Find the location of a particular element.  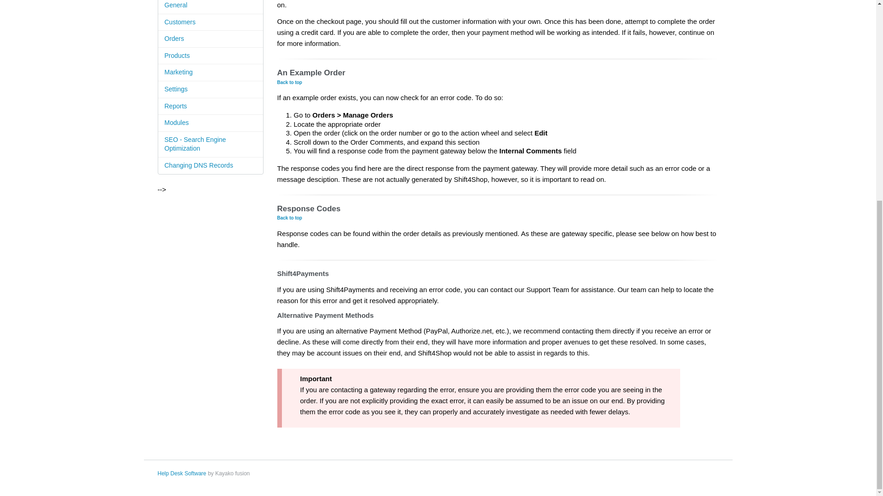

Products is located at coordinates (211, 56).